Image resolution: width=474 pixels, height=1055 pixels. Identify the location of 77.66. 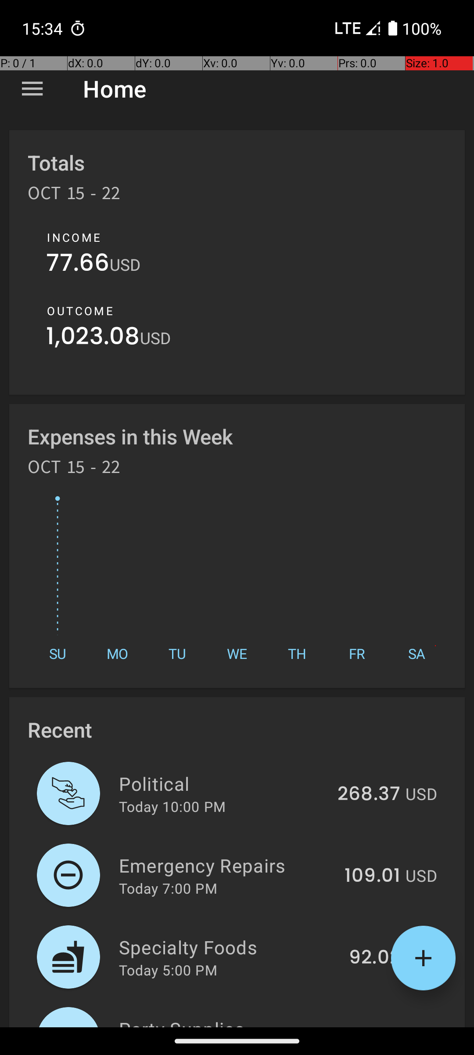
(78, 265).